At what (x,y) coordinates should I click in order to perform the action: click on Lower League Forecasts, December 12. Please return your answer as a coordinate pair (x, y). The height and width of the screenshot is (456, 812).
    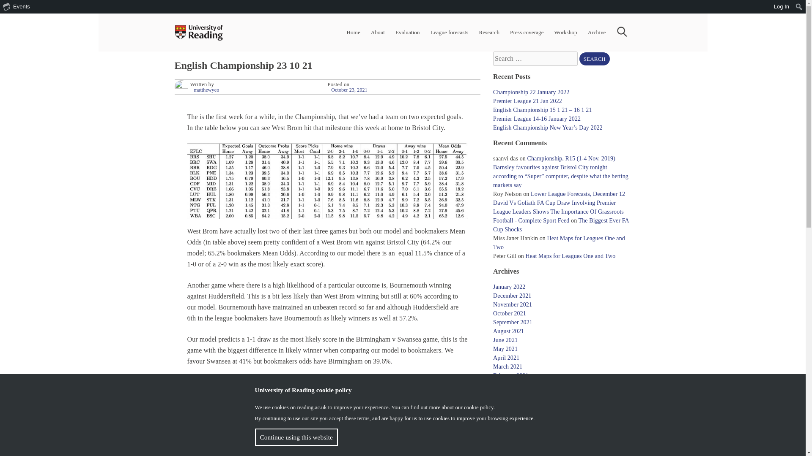
    Looking at the image, I should click on (578, 194).